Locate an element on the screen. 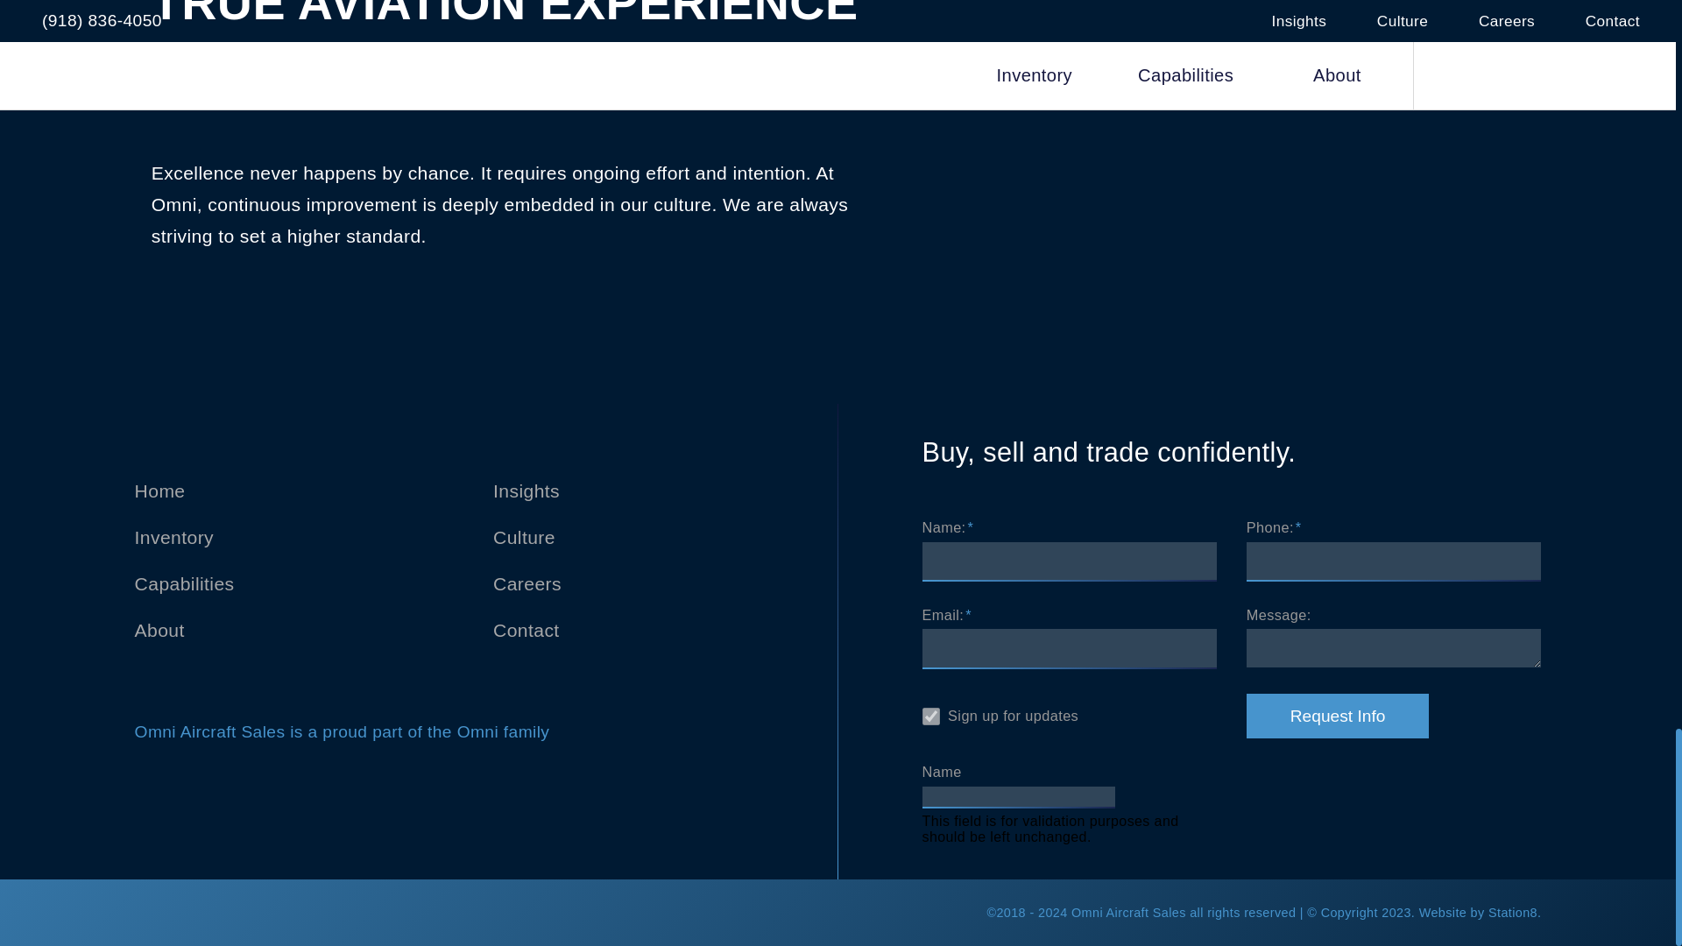 This screenshot has width=1682, height=946. Contact is located at coordinates (526, 631).